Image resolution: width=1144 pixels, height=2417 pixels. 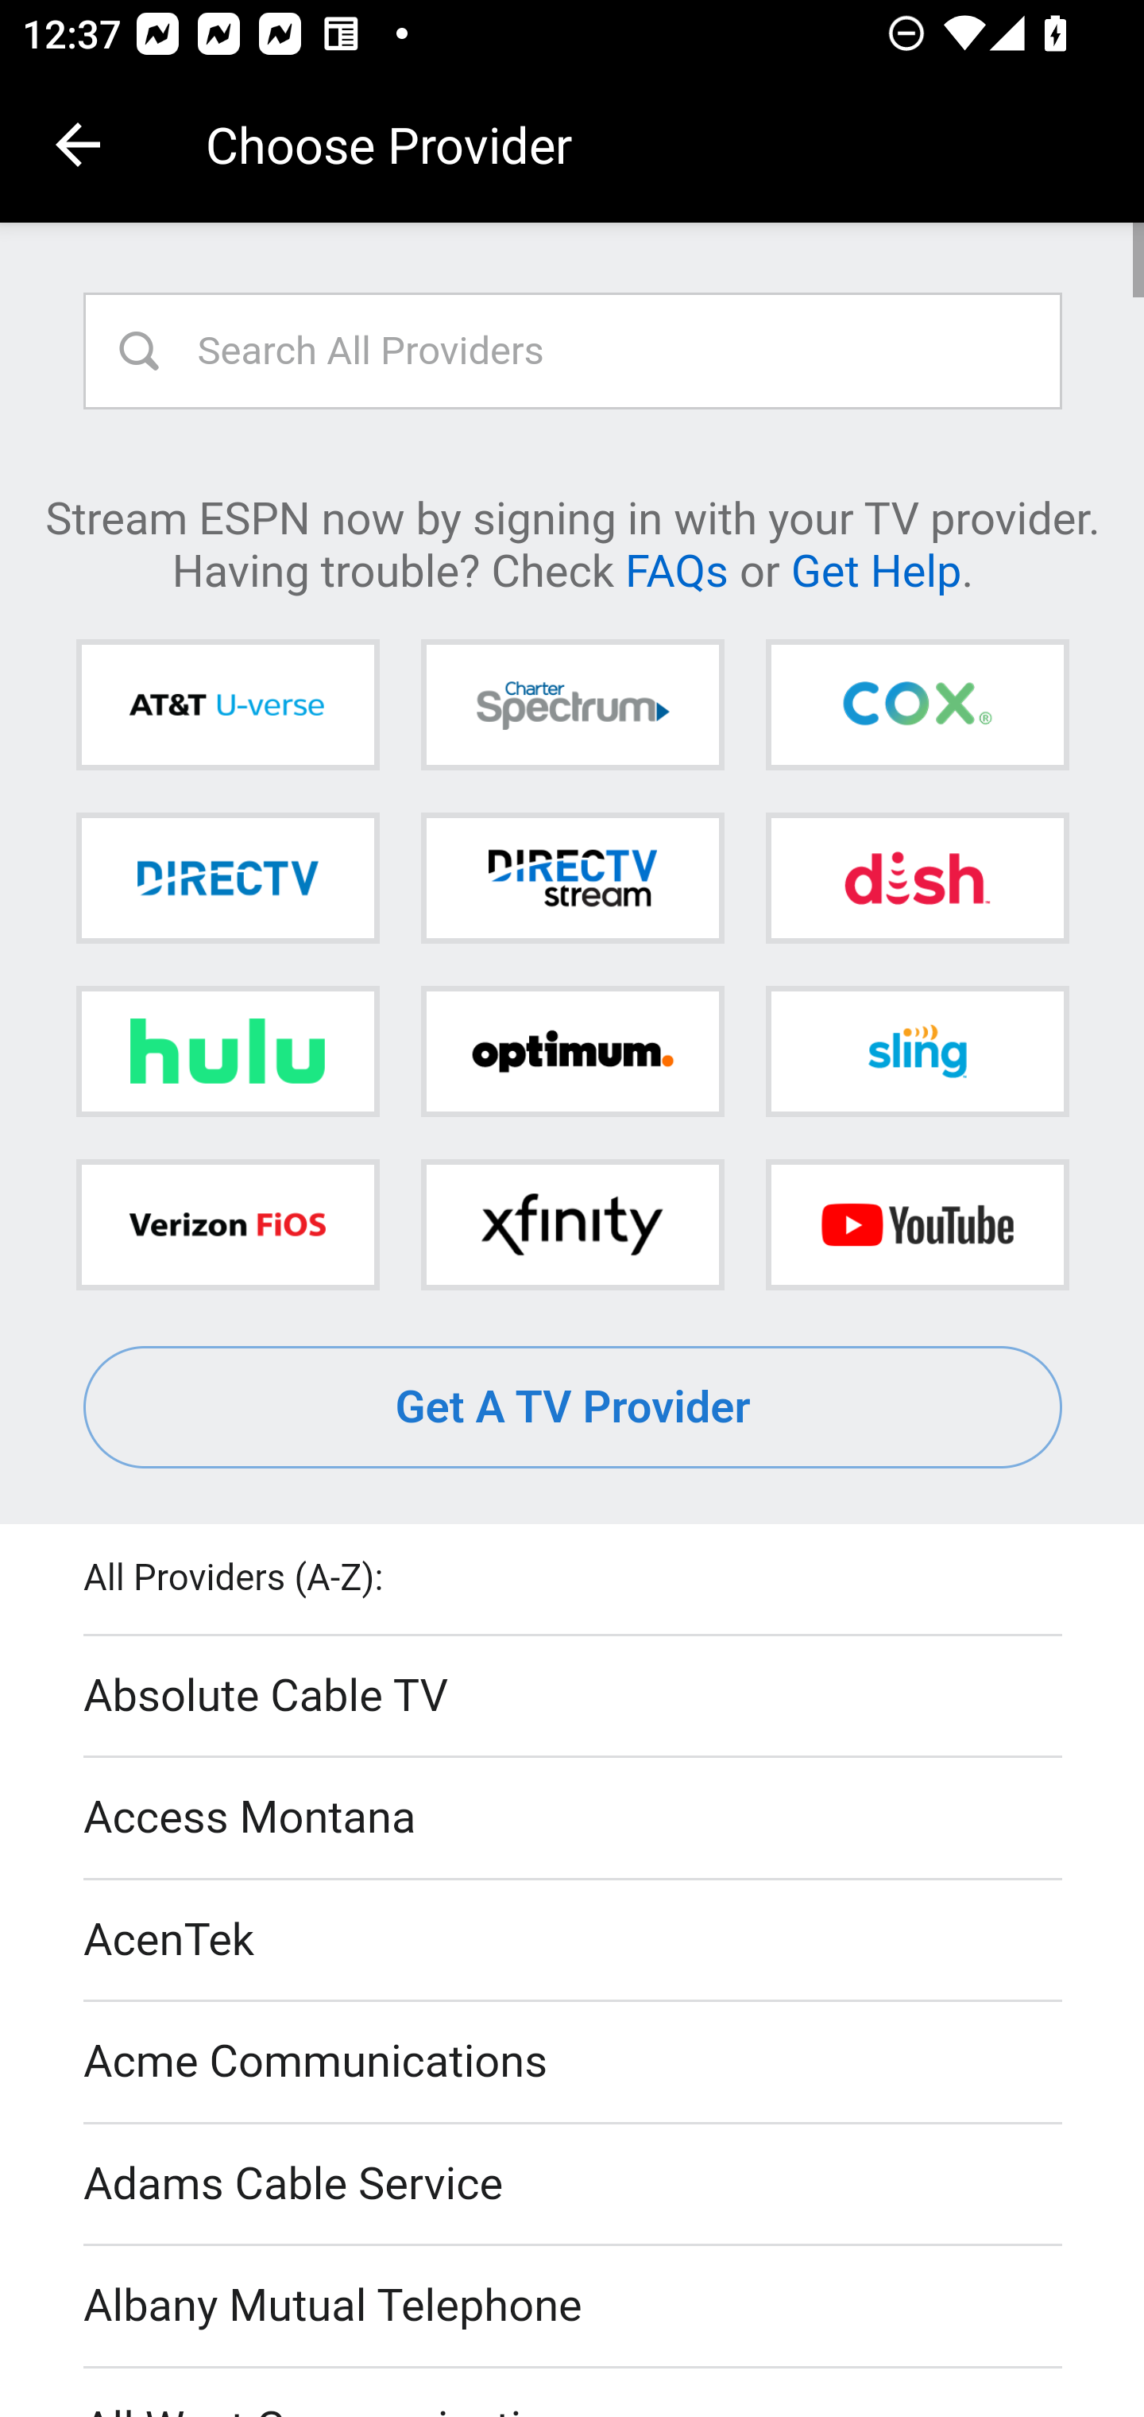 What do you see at coordinates (227, 1224) in the screenshot?
I see `Verizon FiOS` at bounding box center [227, 1224].